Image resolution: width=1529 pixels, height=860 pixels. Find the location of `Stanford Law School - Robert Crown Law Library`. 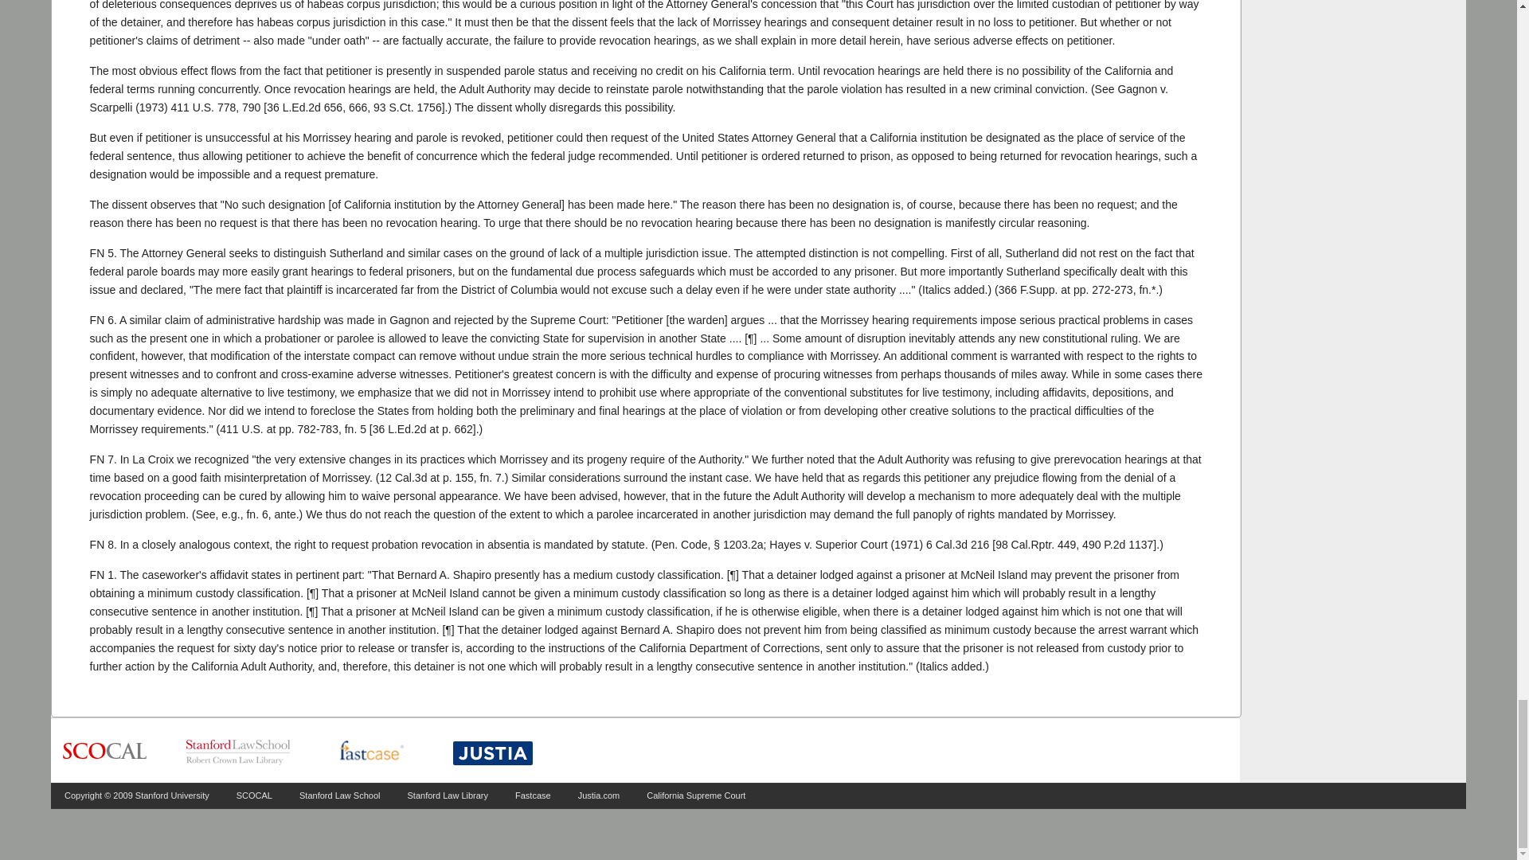

Stanford Law School - Robert Crown Law Library is located at coordinates (238, 752).